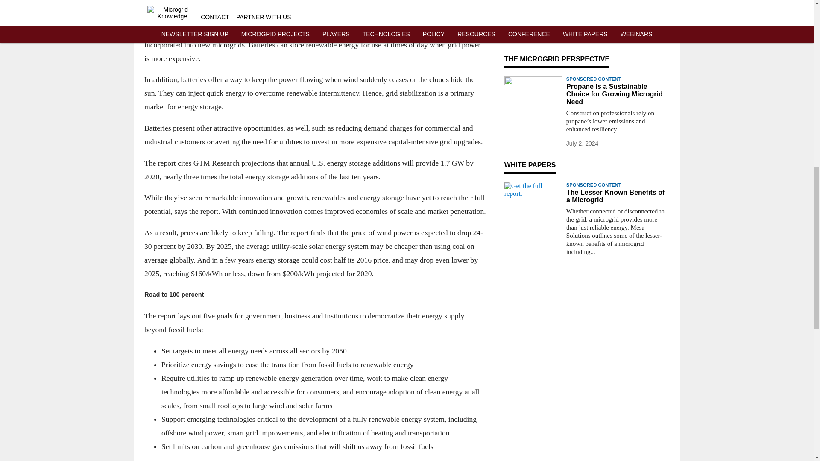 The width and height of the screenshot is (820, 461). I want to click on Jackson Emc Microgrid, so click(533, 1).